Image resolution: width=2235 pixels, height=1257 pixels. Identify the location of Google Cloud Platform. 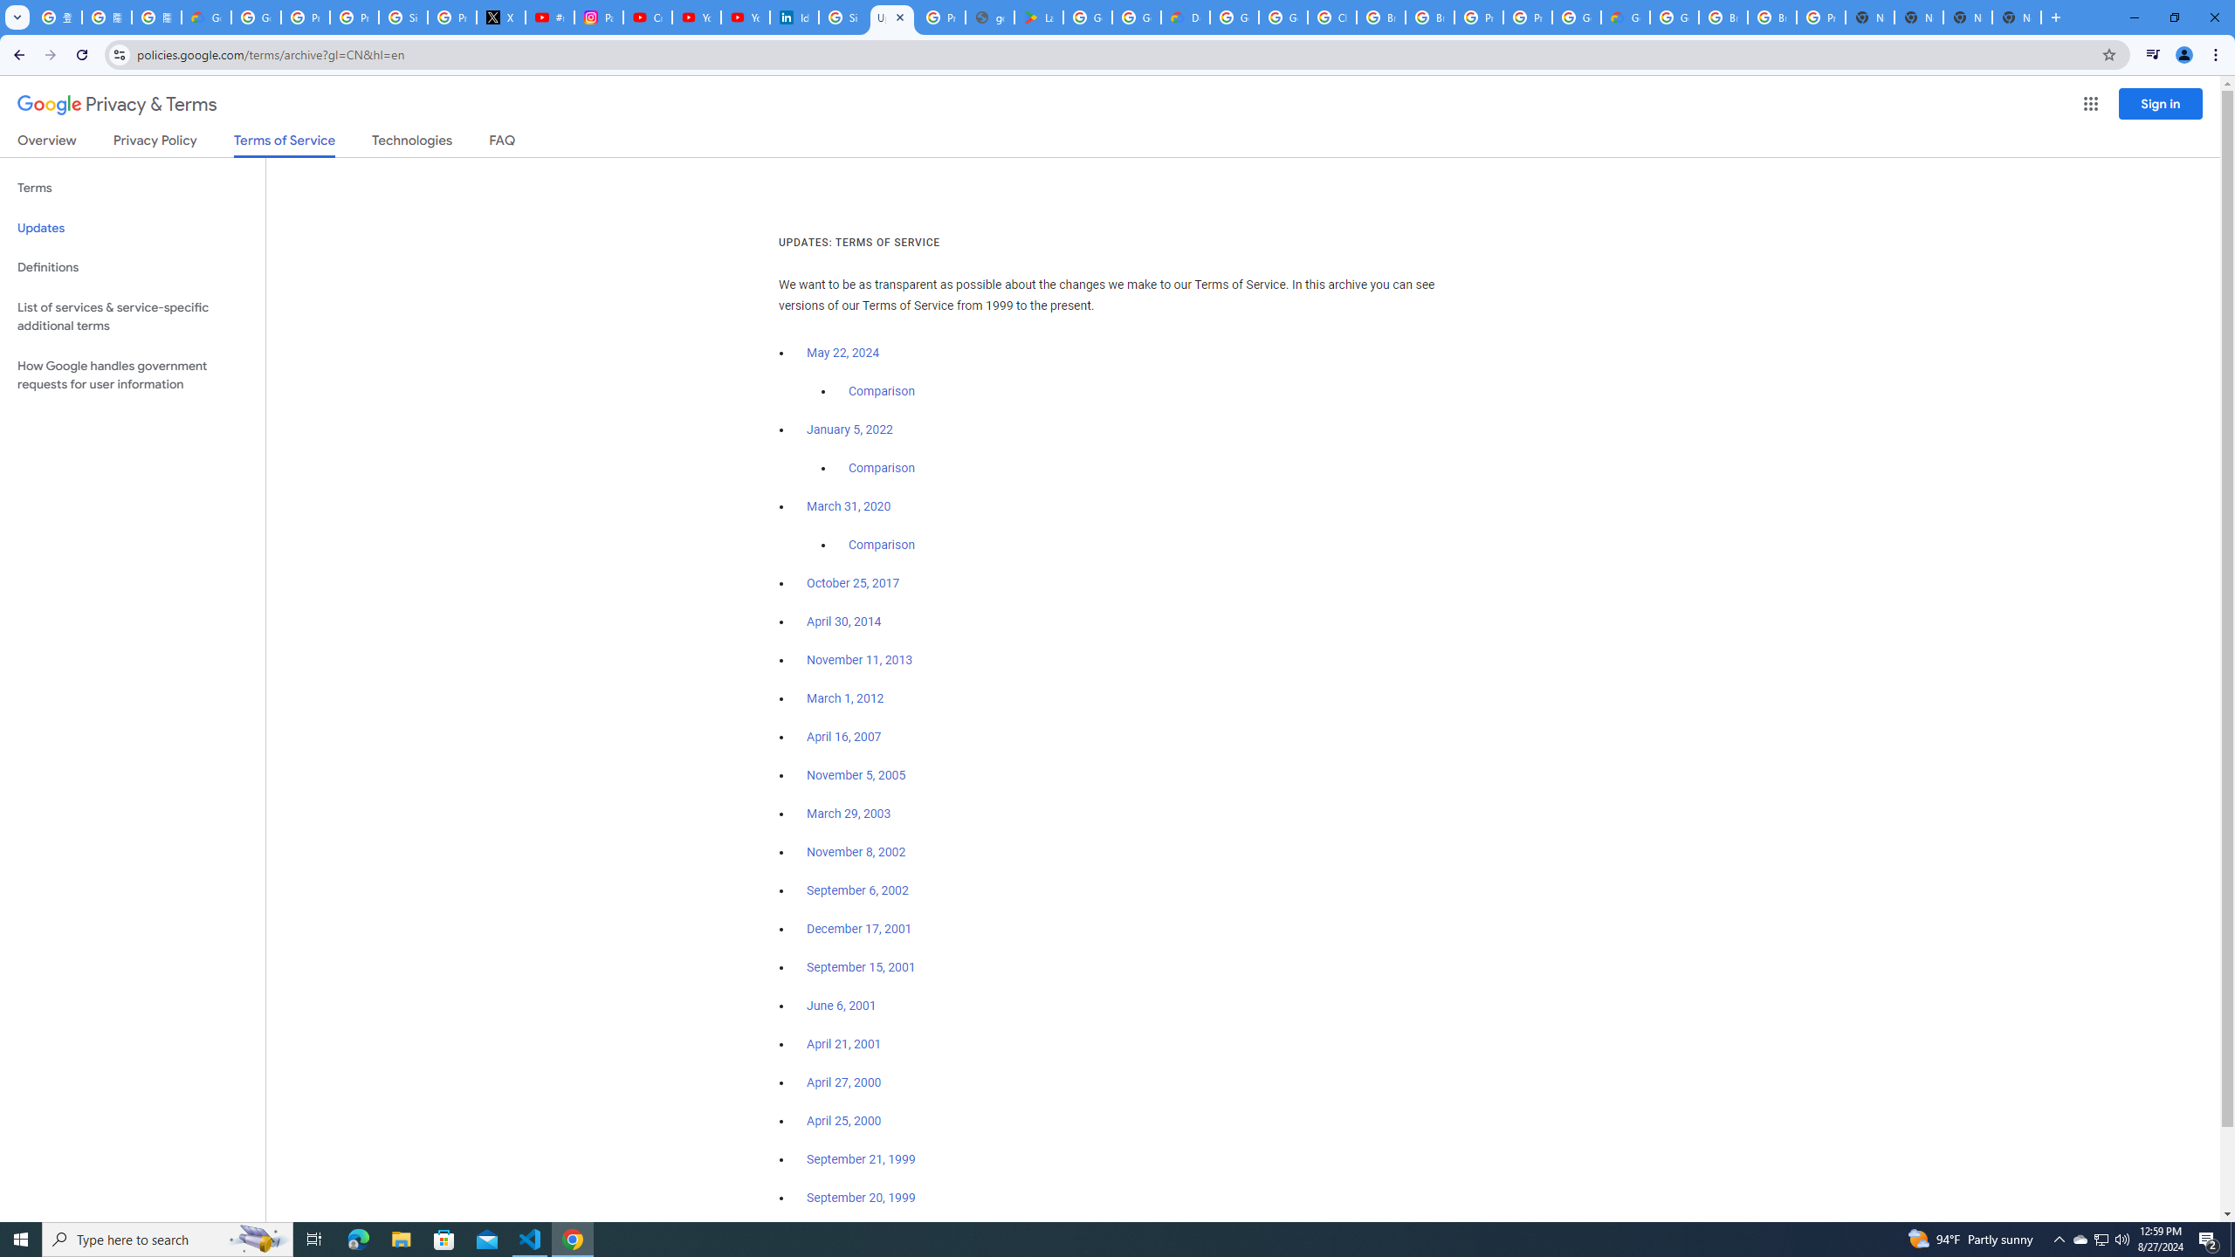
(1577, 17).